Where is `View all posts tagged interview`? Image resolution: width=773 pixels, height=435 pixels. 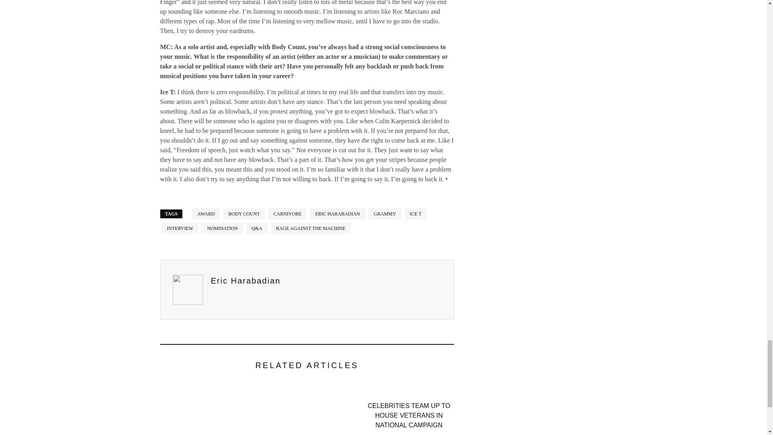
View all posts tagged interview is located at coordinates (180, 228).